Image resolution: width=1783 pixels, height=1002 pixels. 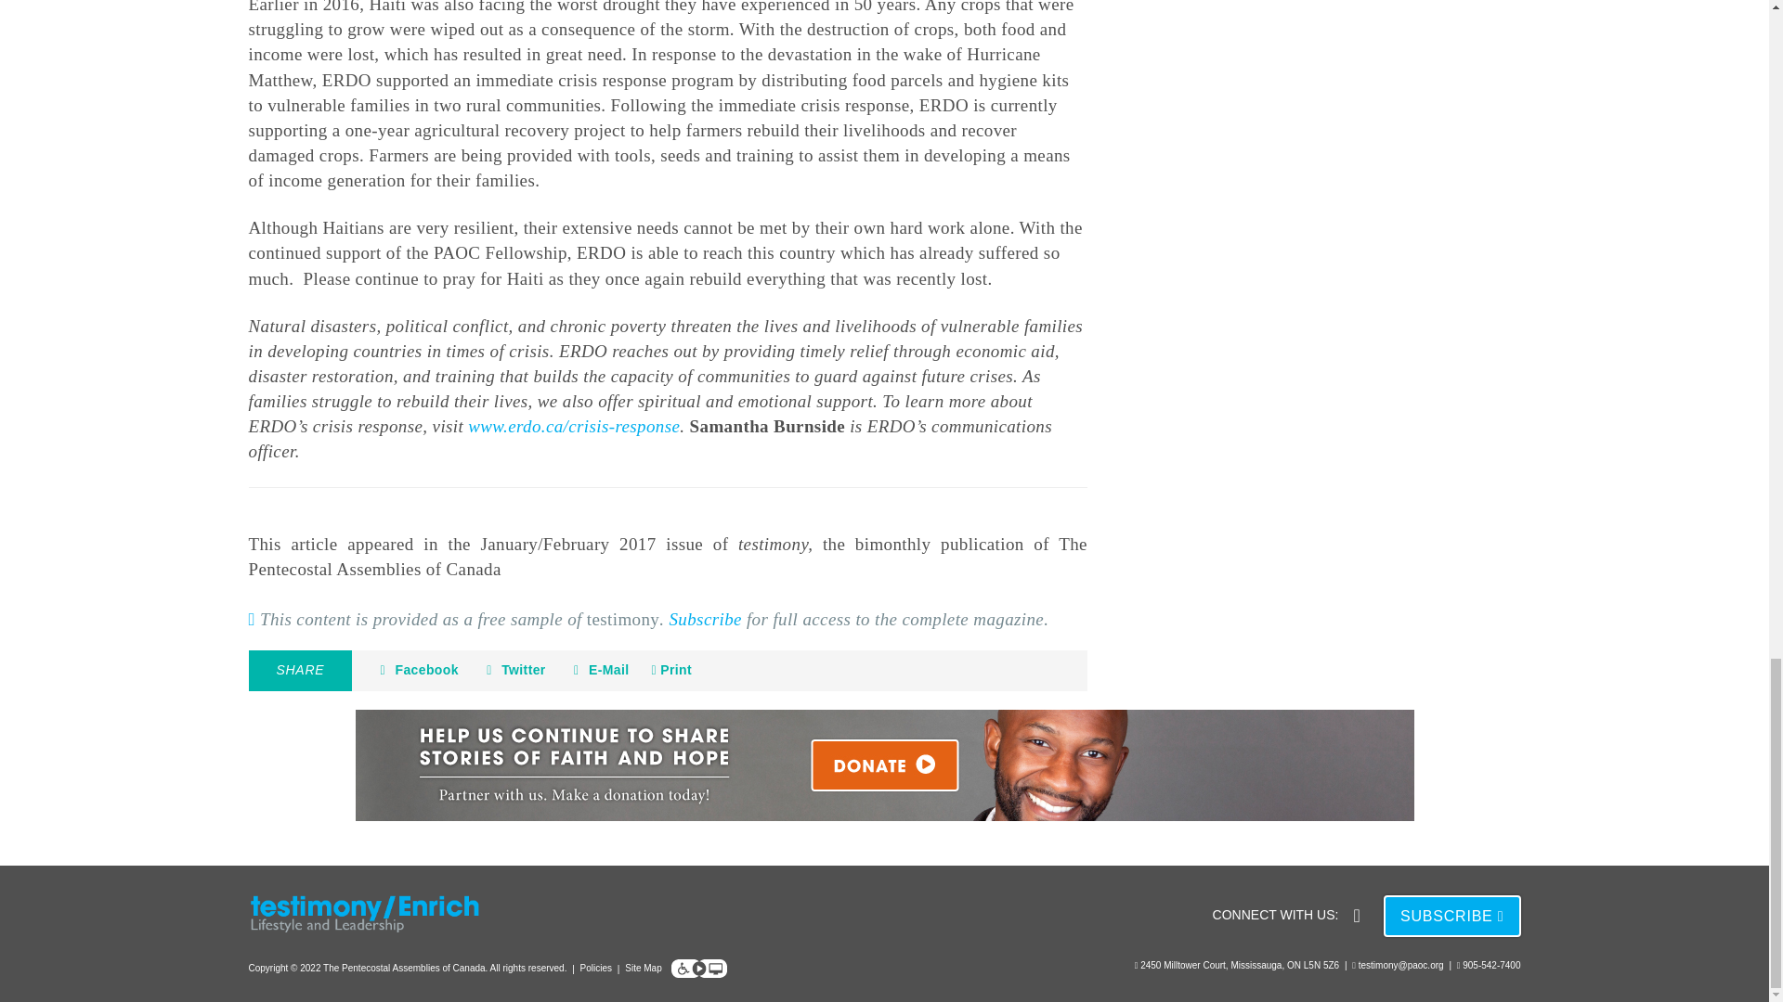 What do you see at coordinates (705, 619) in the screenshot?
I see `Subscribe` at bounding box center [705, 619].